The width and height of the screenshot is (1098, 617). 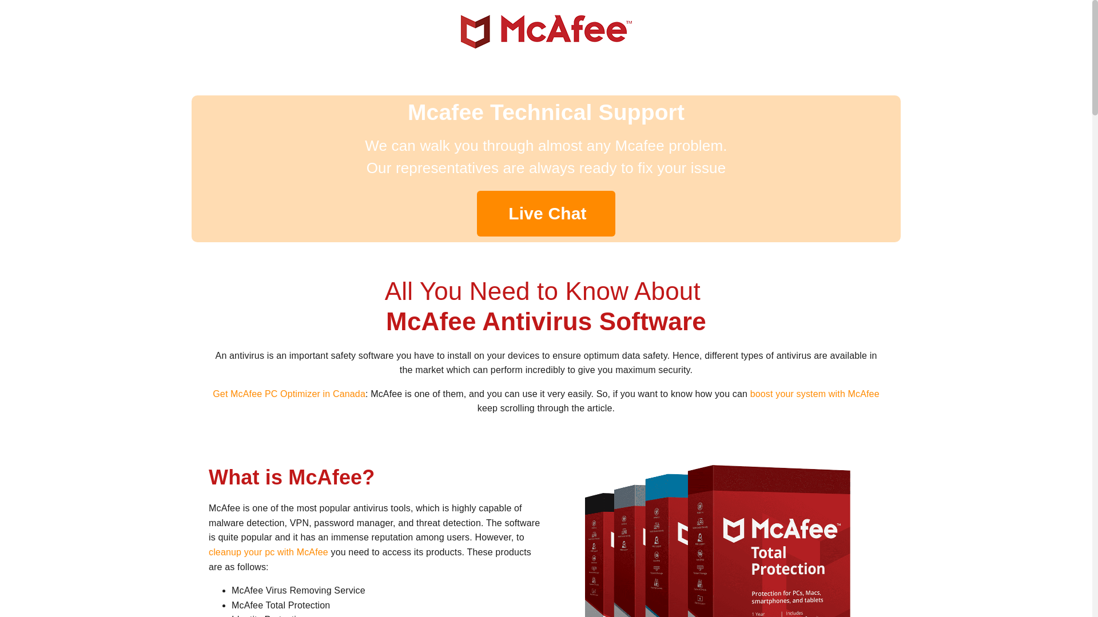 I want to click on Live Chat, so click(x=546, y=213).